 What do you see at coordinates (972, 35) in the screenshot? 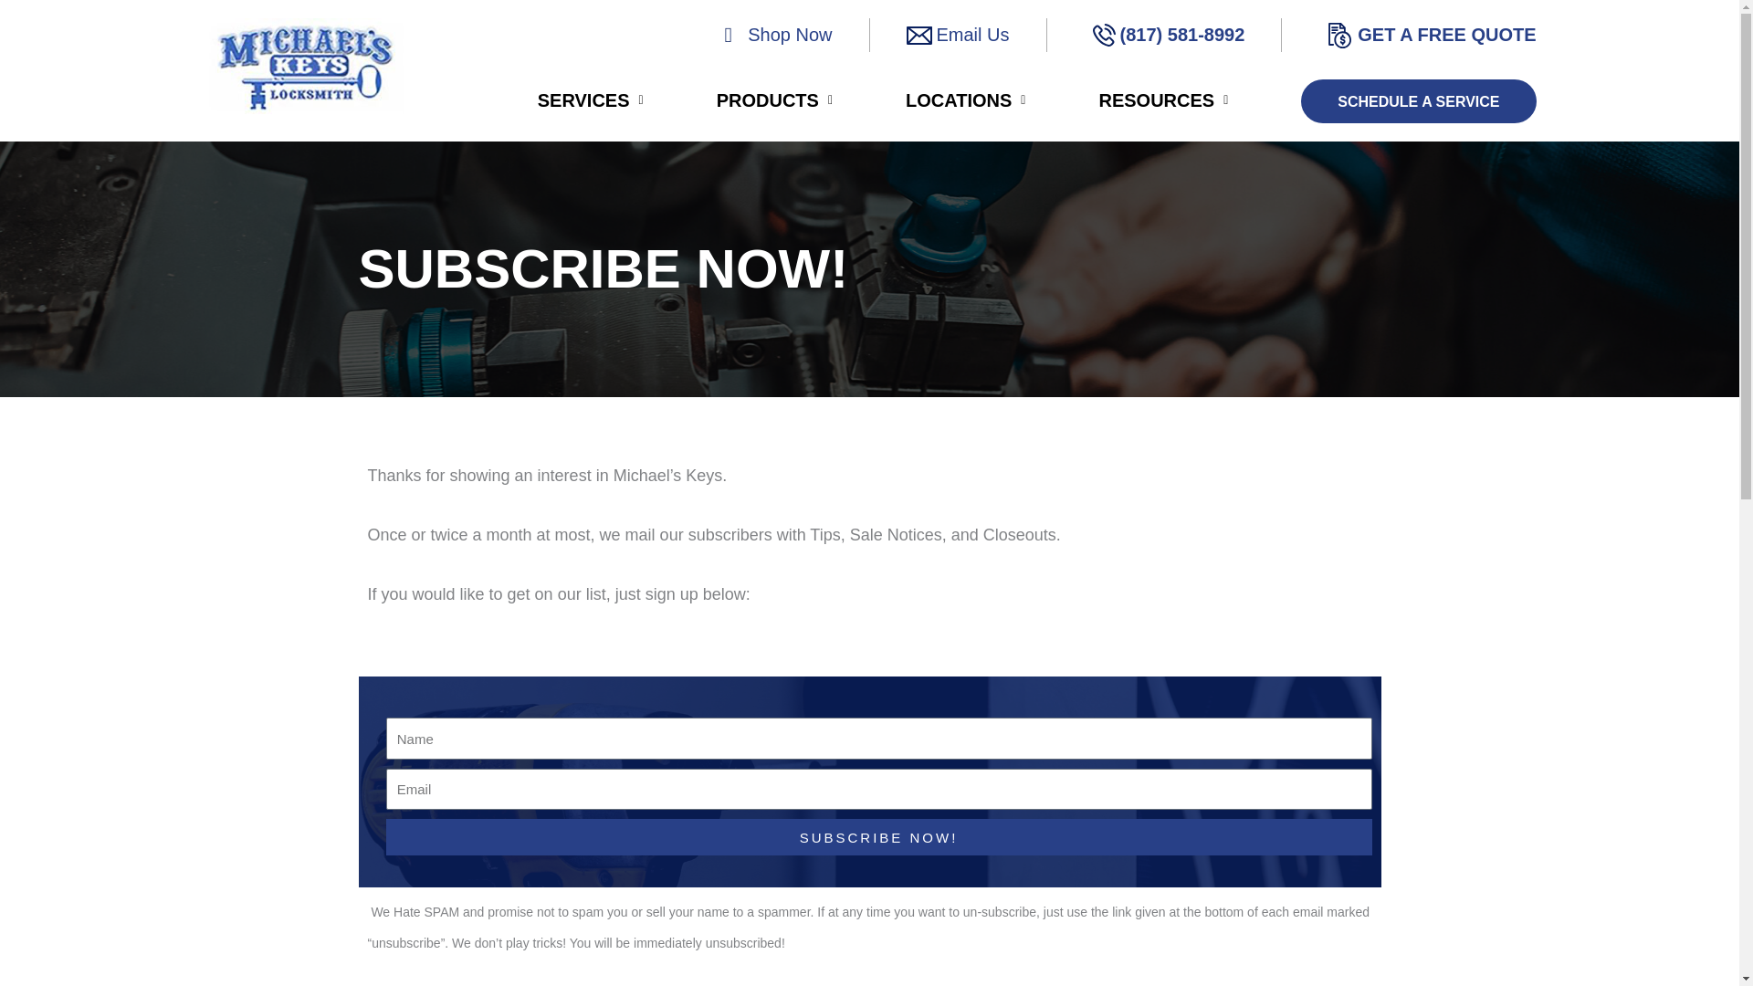
I see `Email Us` at bounding box center [972, 35].